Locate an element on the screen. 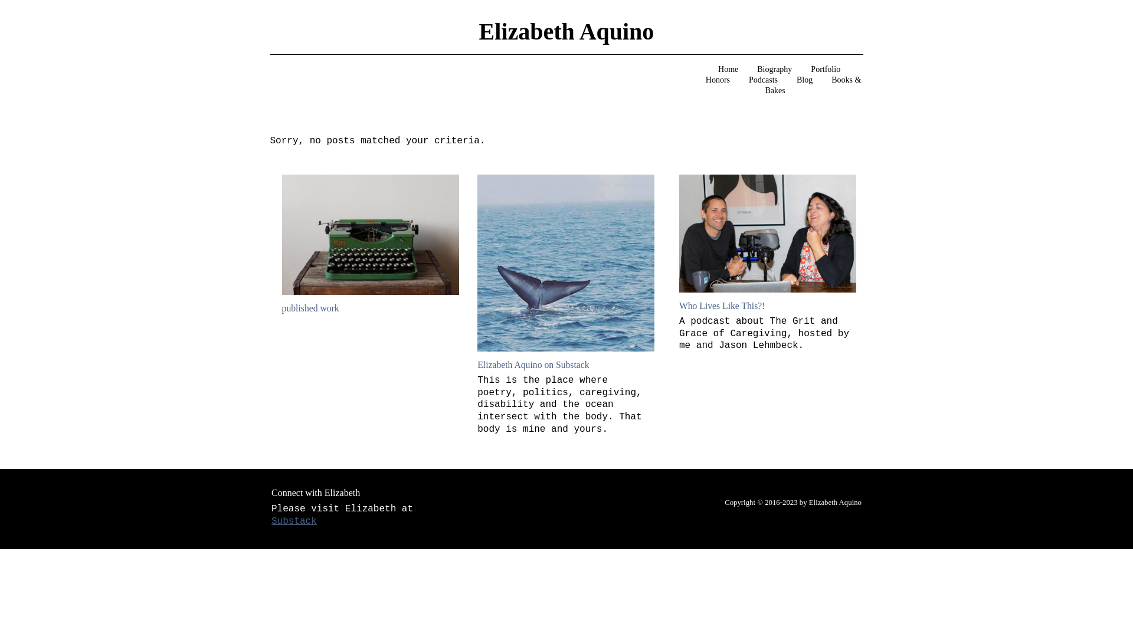 Image resolution: width=1133 pixels, height=637 pixels. Elizabeth Aquino is located at coordinates (566, 31).